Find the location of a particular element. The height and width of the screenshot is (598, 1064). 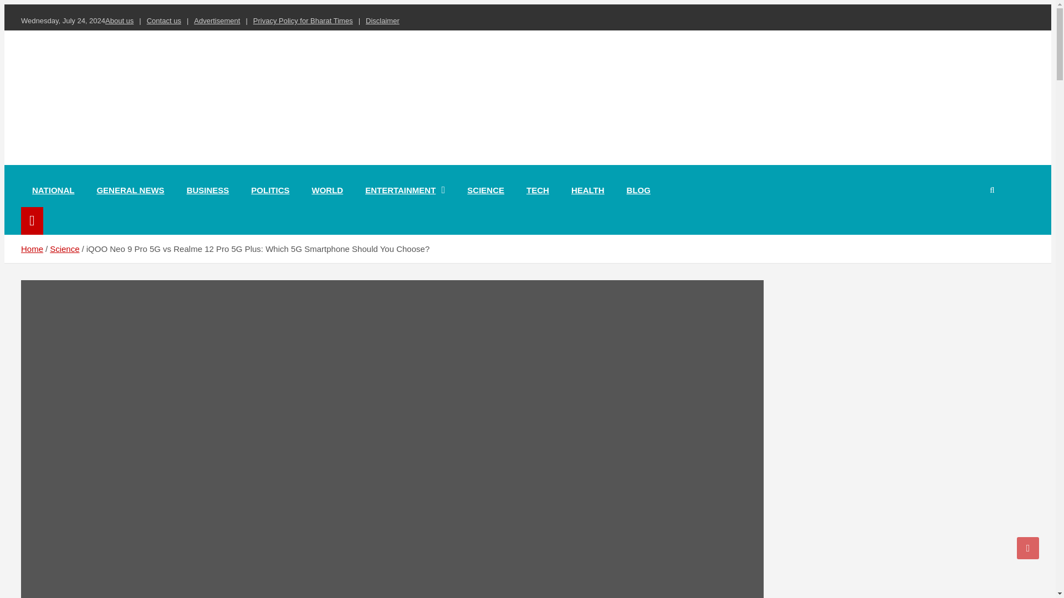

TECH is located at coordinates (538, 190).